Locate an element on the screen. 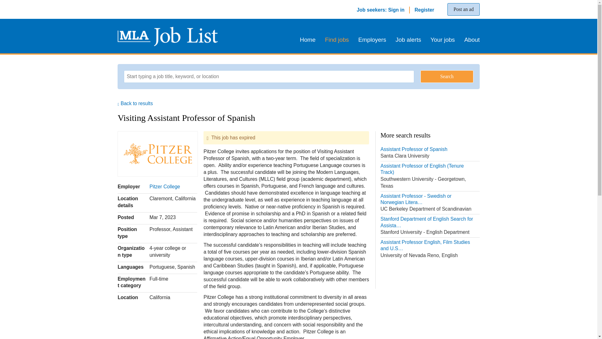 The width and height of the screenshot is (602, 339). Back to results is located at coordinates (165, 186).